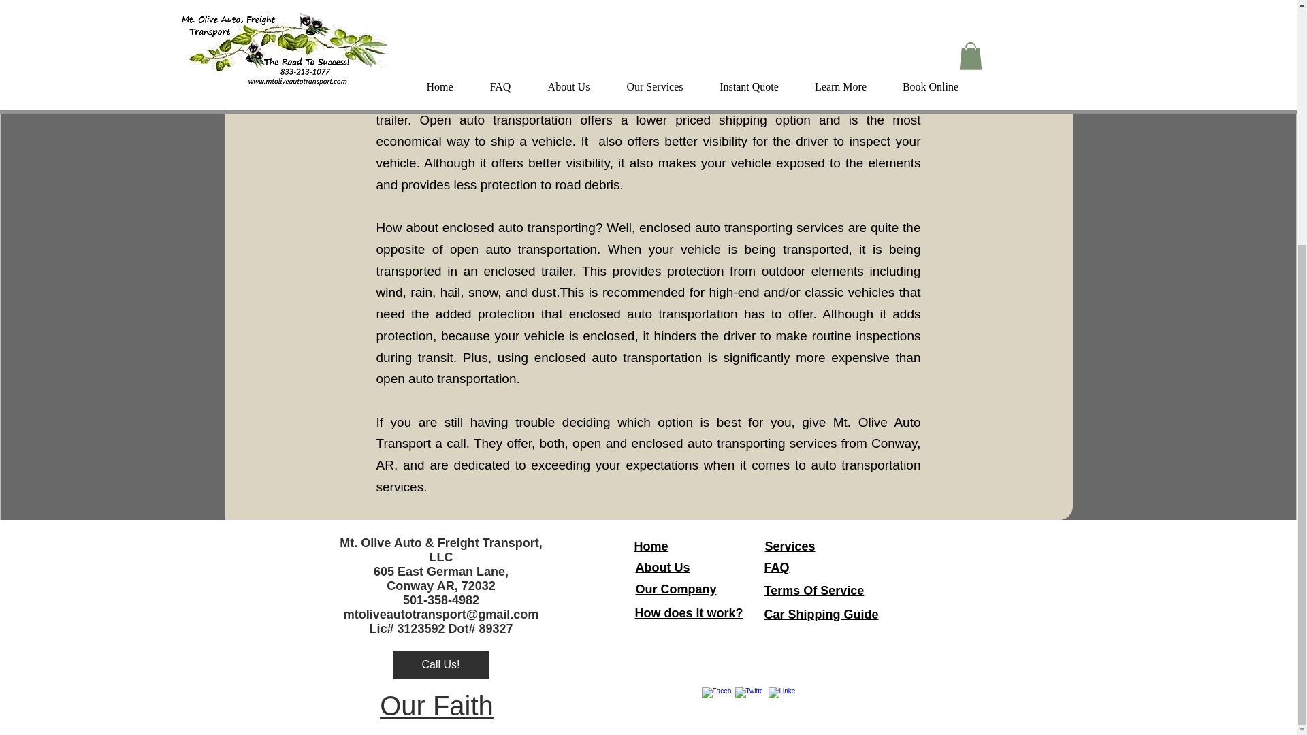 The width and height of the screenshot is (1307, 735). I want to click on Call Us!, so click(440, 664).